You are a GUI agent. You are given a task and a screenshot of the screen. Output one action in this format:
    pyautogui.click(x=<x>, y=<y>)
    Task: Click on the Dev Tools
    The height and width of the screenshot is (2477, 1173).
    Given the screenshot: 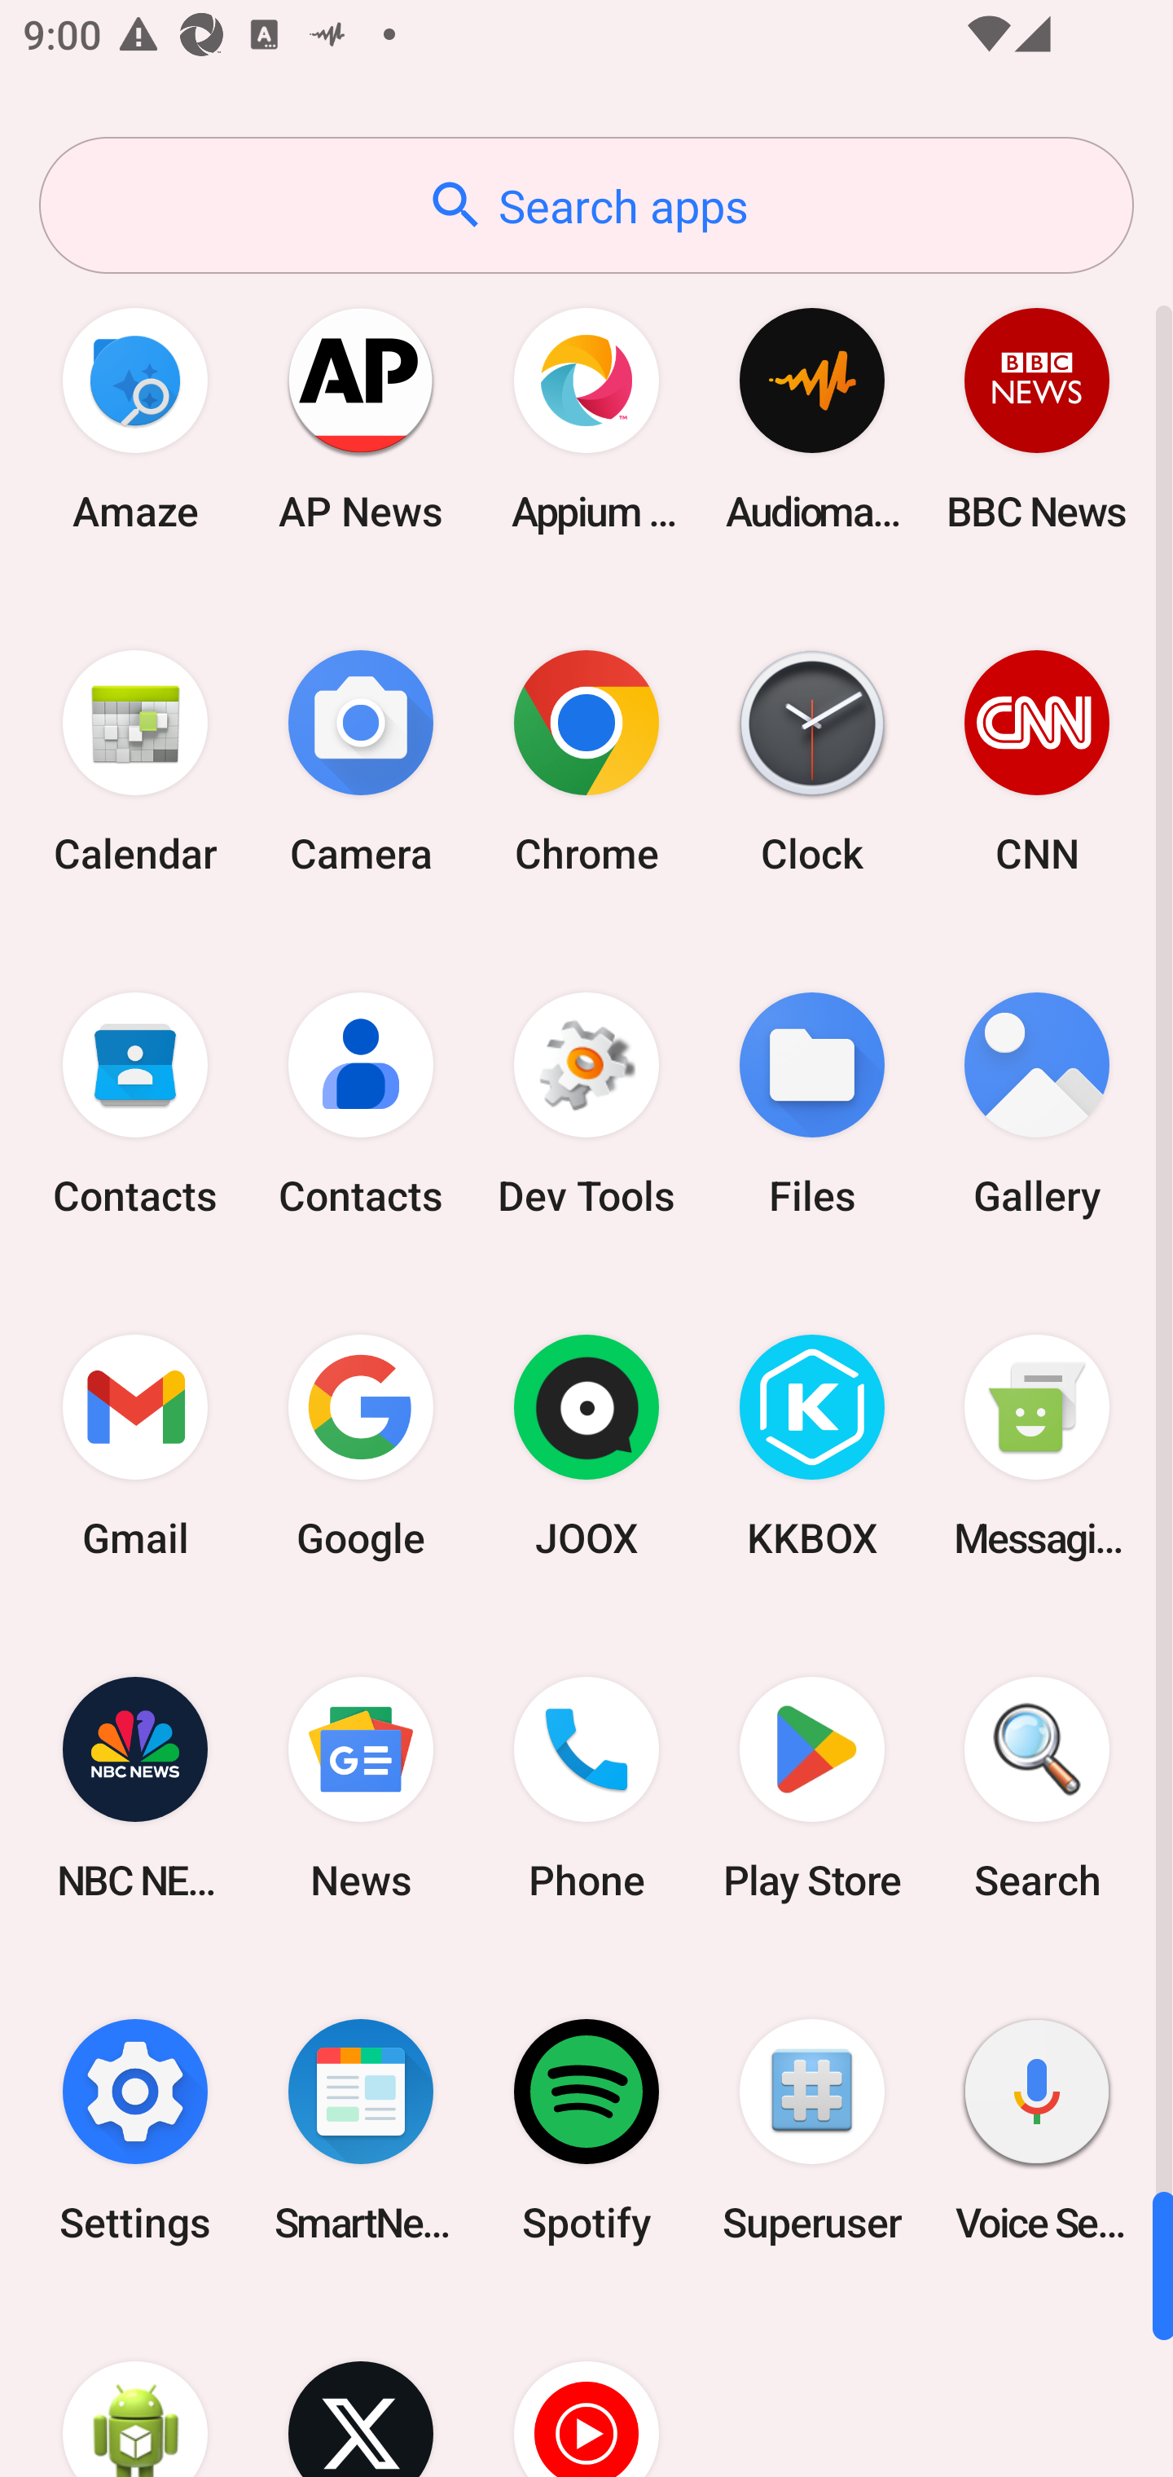 What is the action you would take?
    pyautogui.click(x=586, y=1105)
    